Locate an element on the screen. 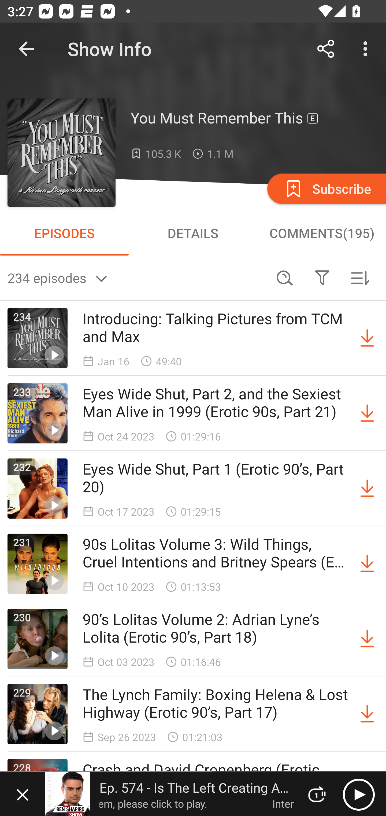 The width and height of the screenshot is (386, 816). Share is located at coordinates (326, 49).